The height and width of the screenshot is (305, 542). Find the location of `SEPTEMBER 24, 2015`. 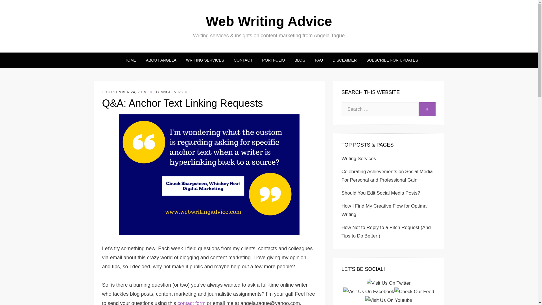

SEPTEMBER 24, 2015 is located at coordinates (124, 92).